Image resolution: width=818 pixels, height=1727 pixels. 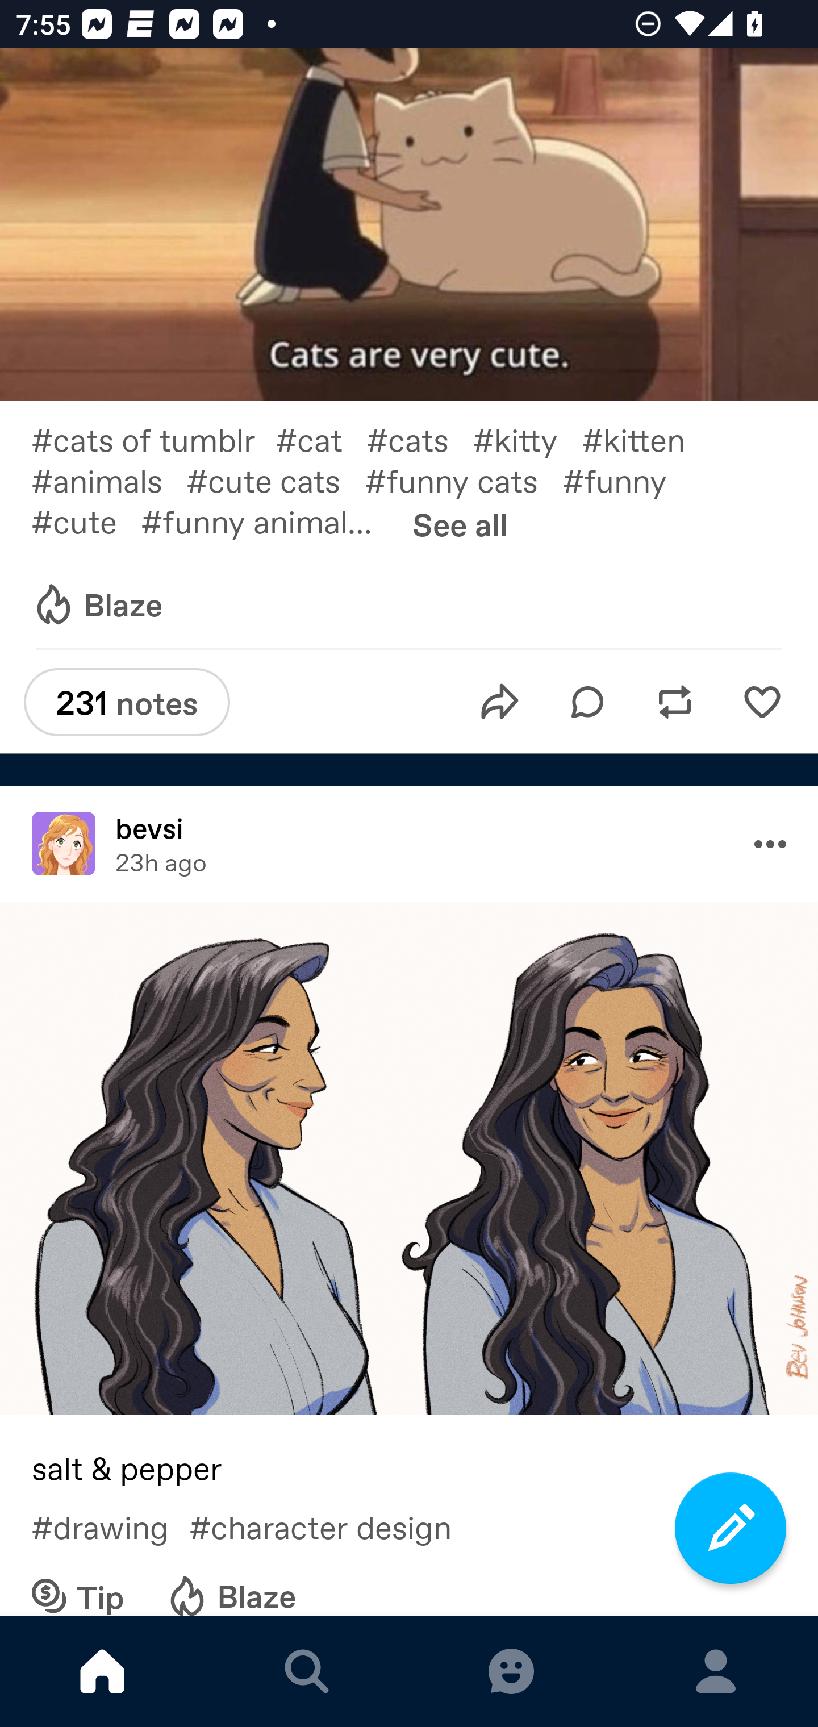 I want to click on See all, so click(x=460, y=524).